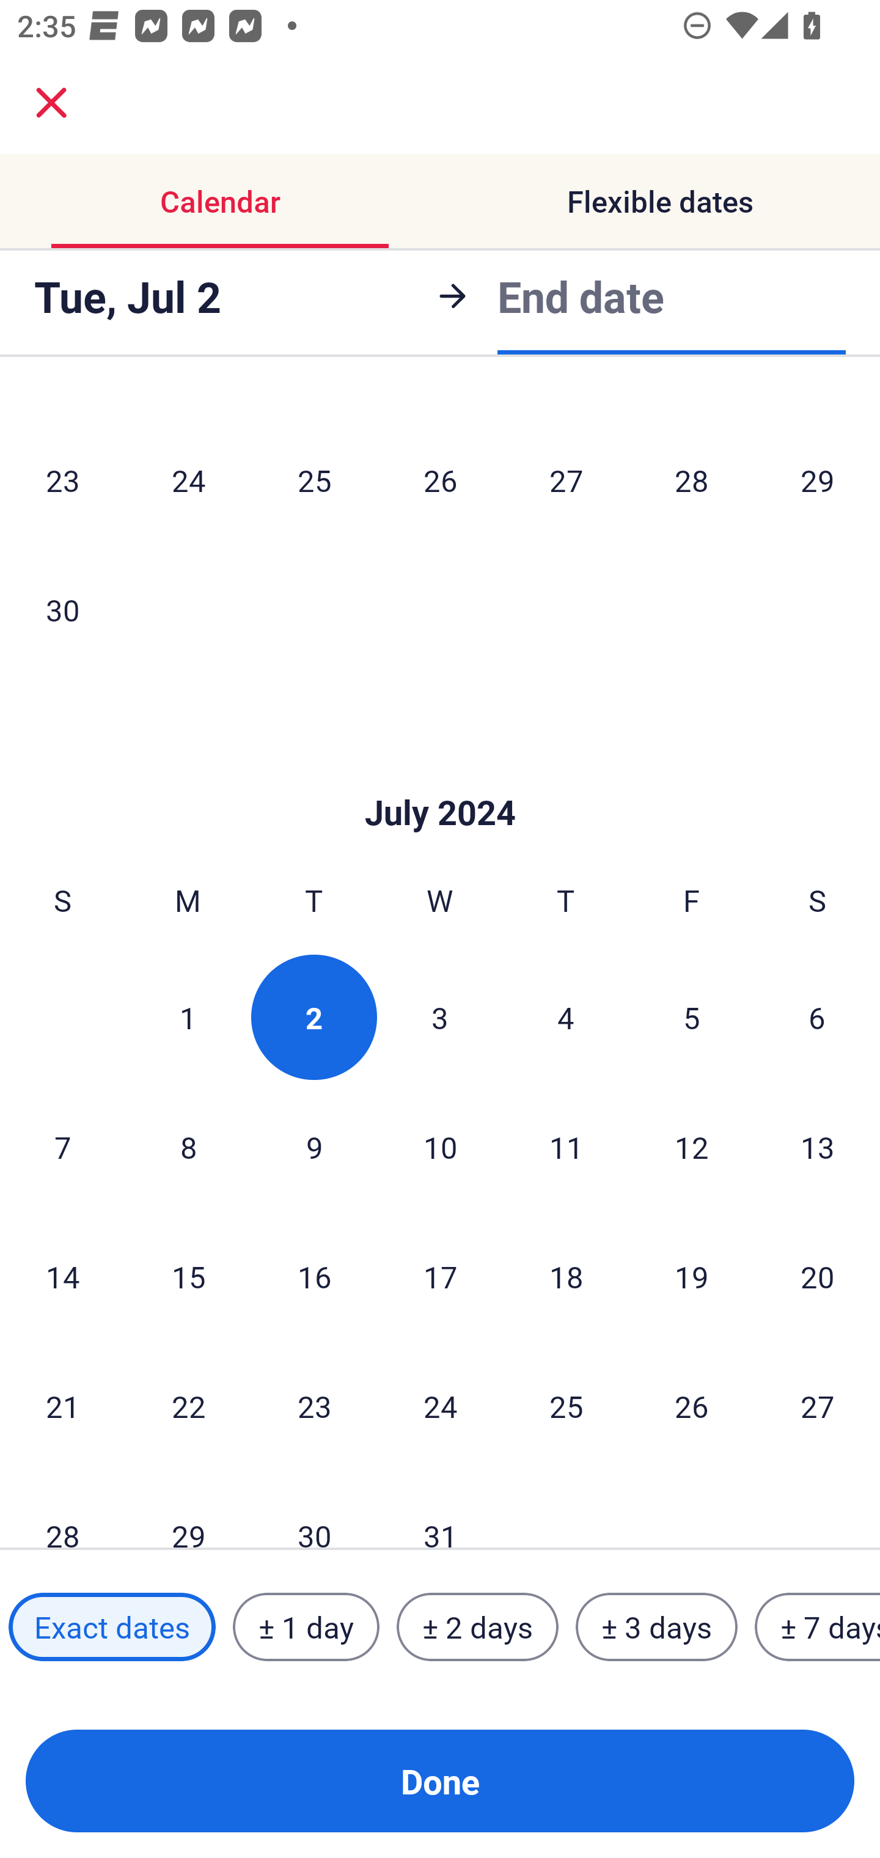  Describe the element at coordinates (440, 480) in the screenshot. I see `26 Wednesday, June 26, 2024` at that location.